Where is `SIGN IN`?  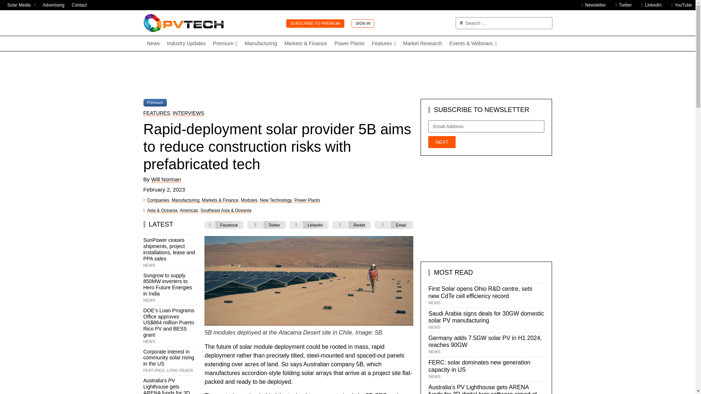
SIGN IN is located at coordinates (363, 23).